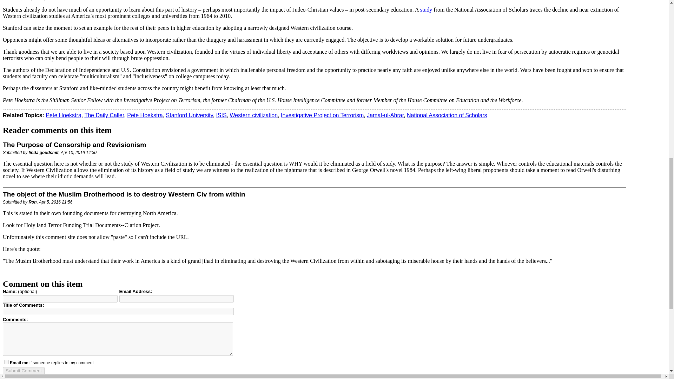 Image resolution: width=674 pixels, height=379 pixels. What do you see at coordinates (145, 115) in the screenshot?
I see `Pete Hoekstra` at bounding box center [145, 115].